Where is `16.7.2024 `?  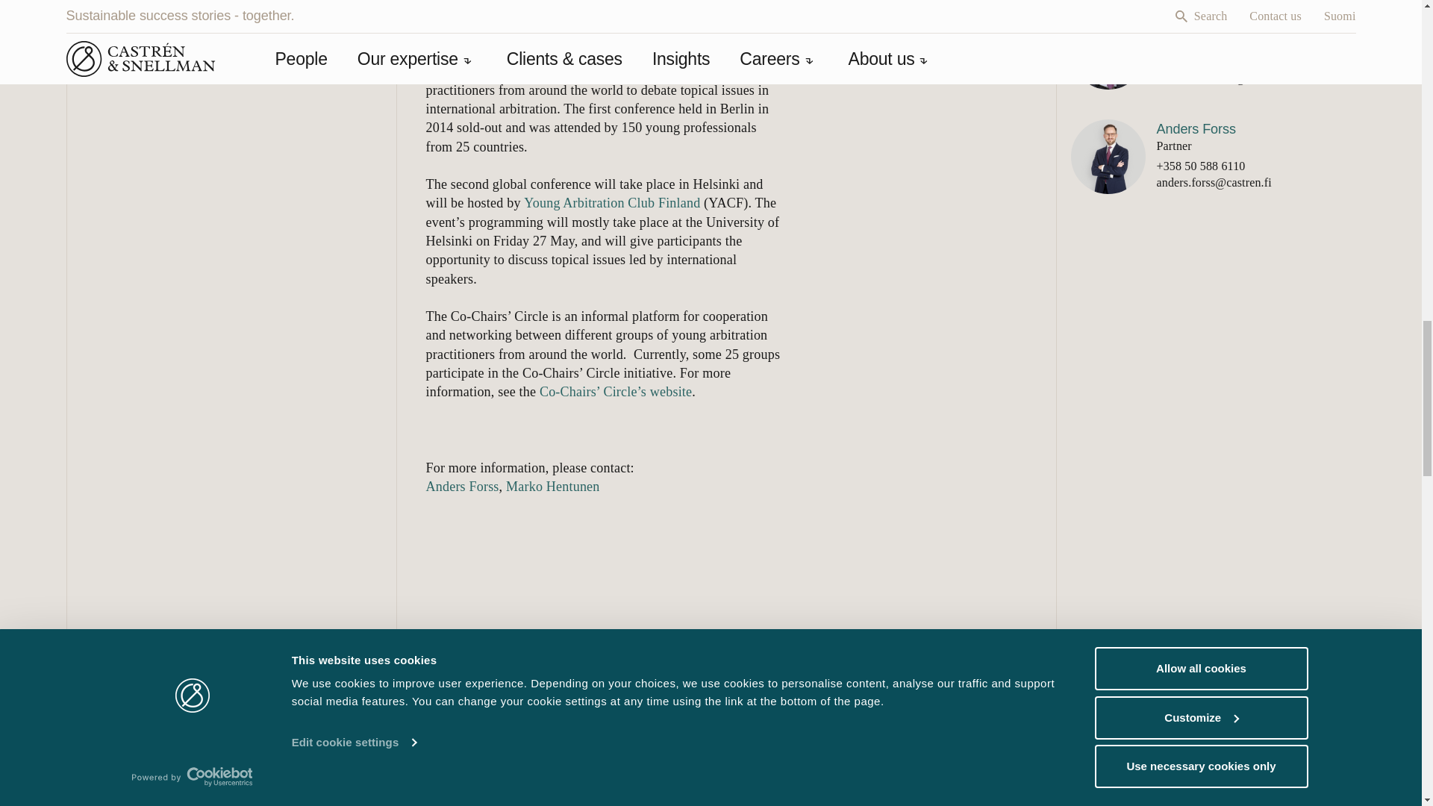
16.7.2024  is located at coordinates (1205, 761).